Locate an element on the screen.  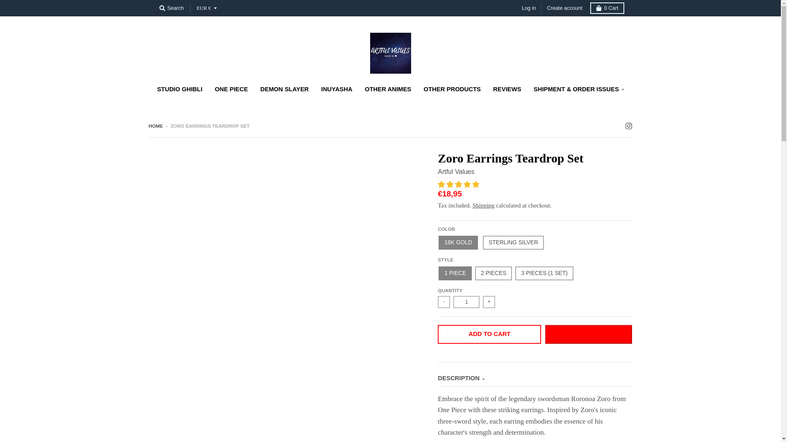
Artful Values is located at coordinates (456, 171).